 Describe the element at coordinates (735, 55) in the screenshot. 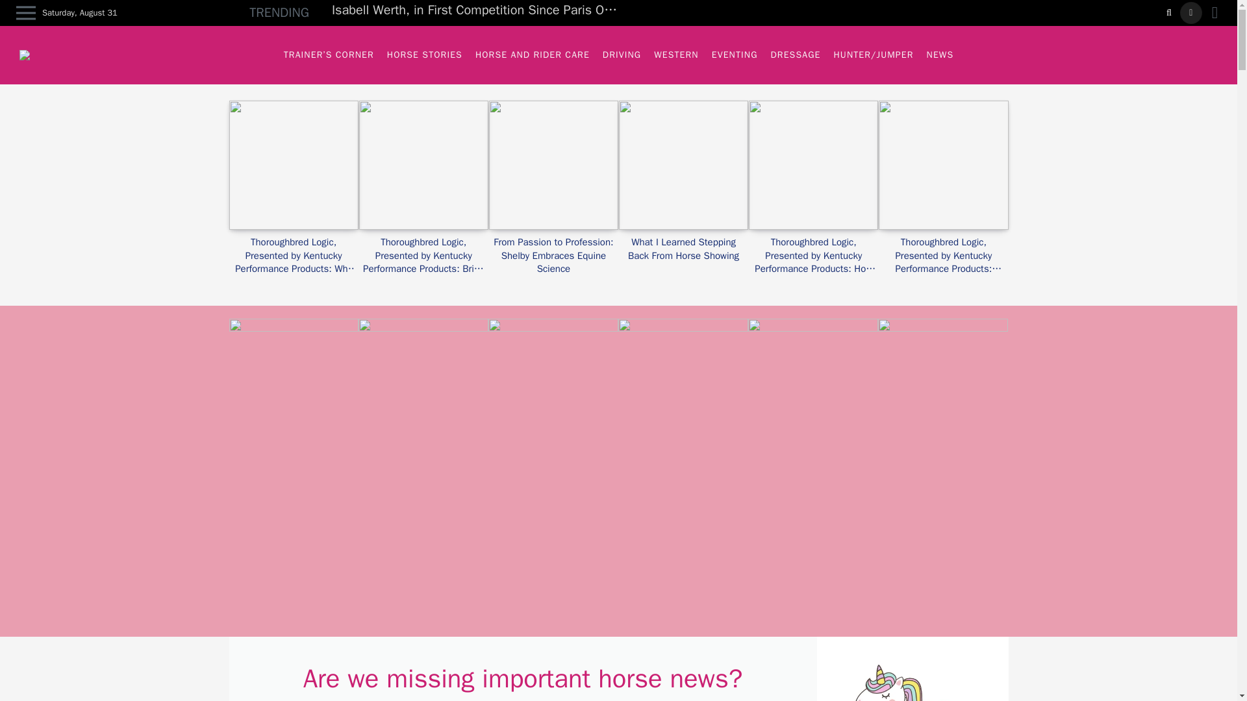

I see `EVENTING` at that location.